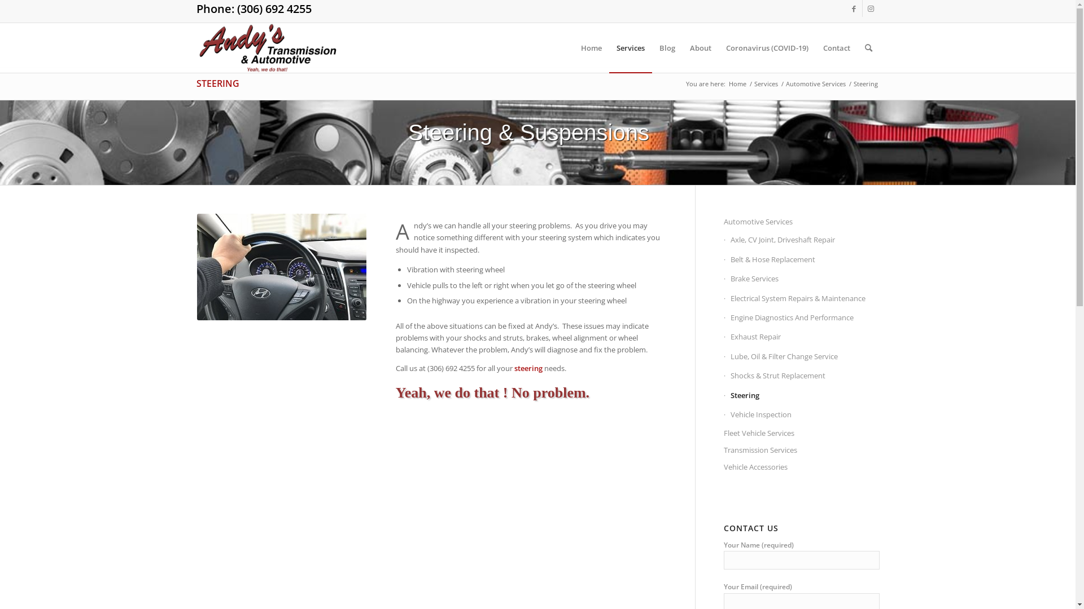 The height and width of the screenshot is (609, 1084). What do you see at coordinates (630, 48) in the screenshot?
I see `Services` at bounding box center [630, 48].